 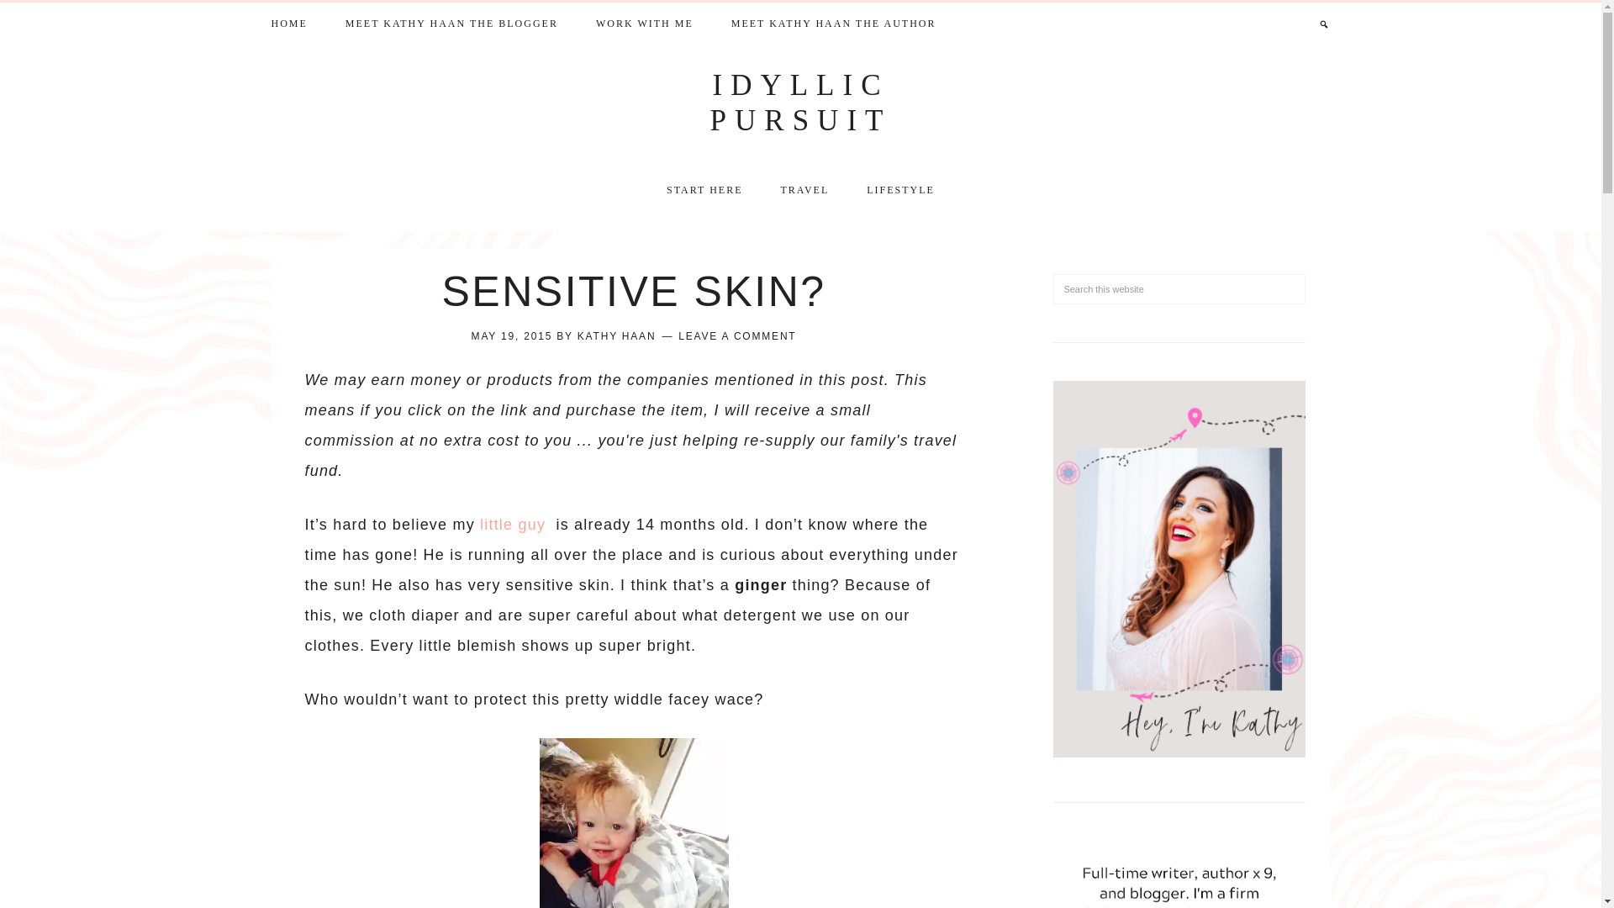 I want to click on MEET KATHY HAAN THE BLOGGER, so click(x=451, y=21).